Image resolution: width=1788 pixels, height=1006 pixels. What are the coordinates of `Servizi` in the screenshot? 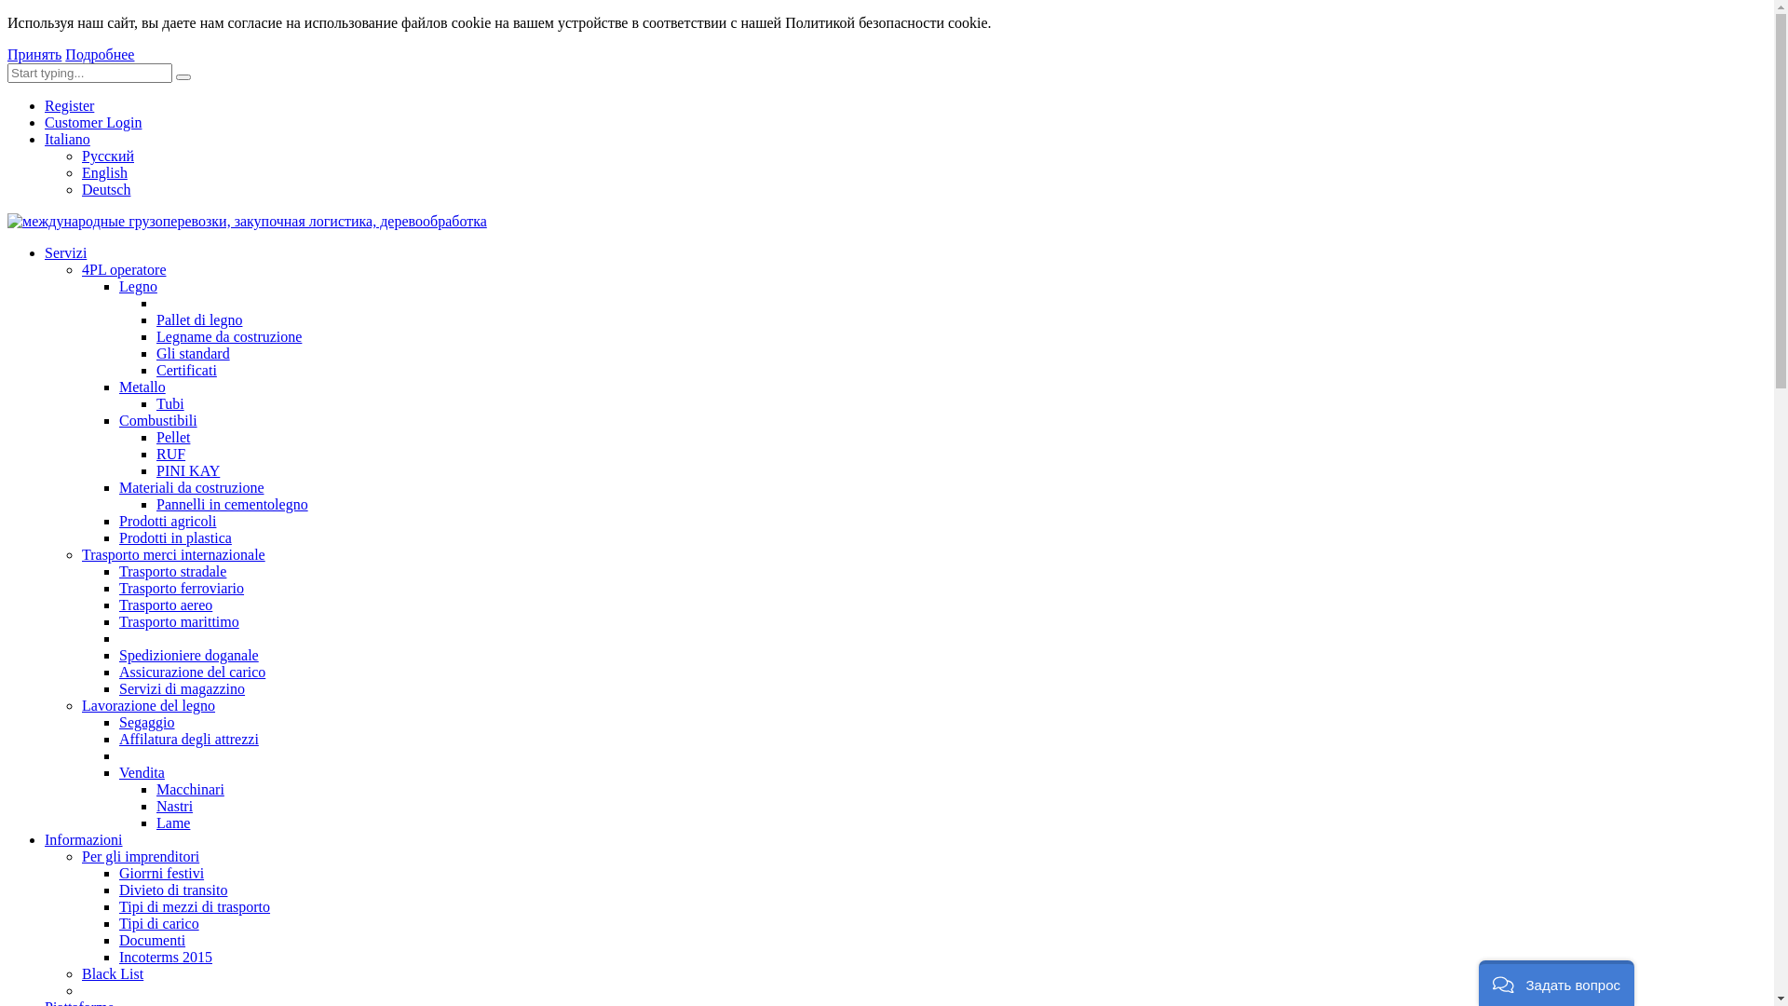 It's located at (65, 253).